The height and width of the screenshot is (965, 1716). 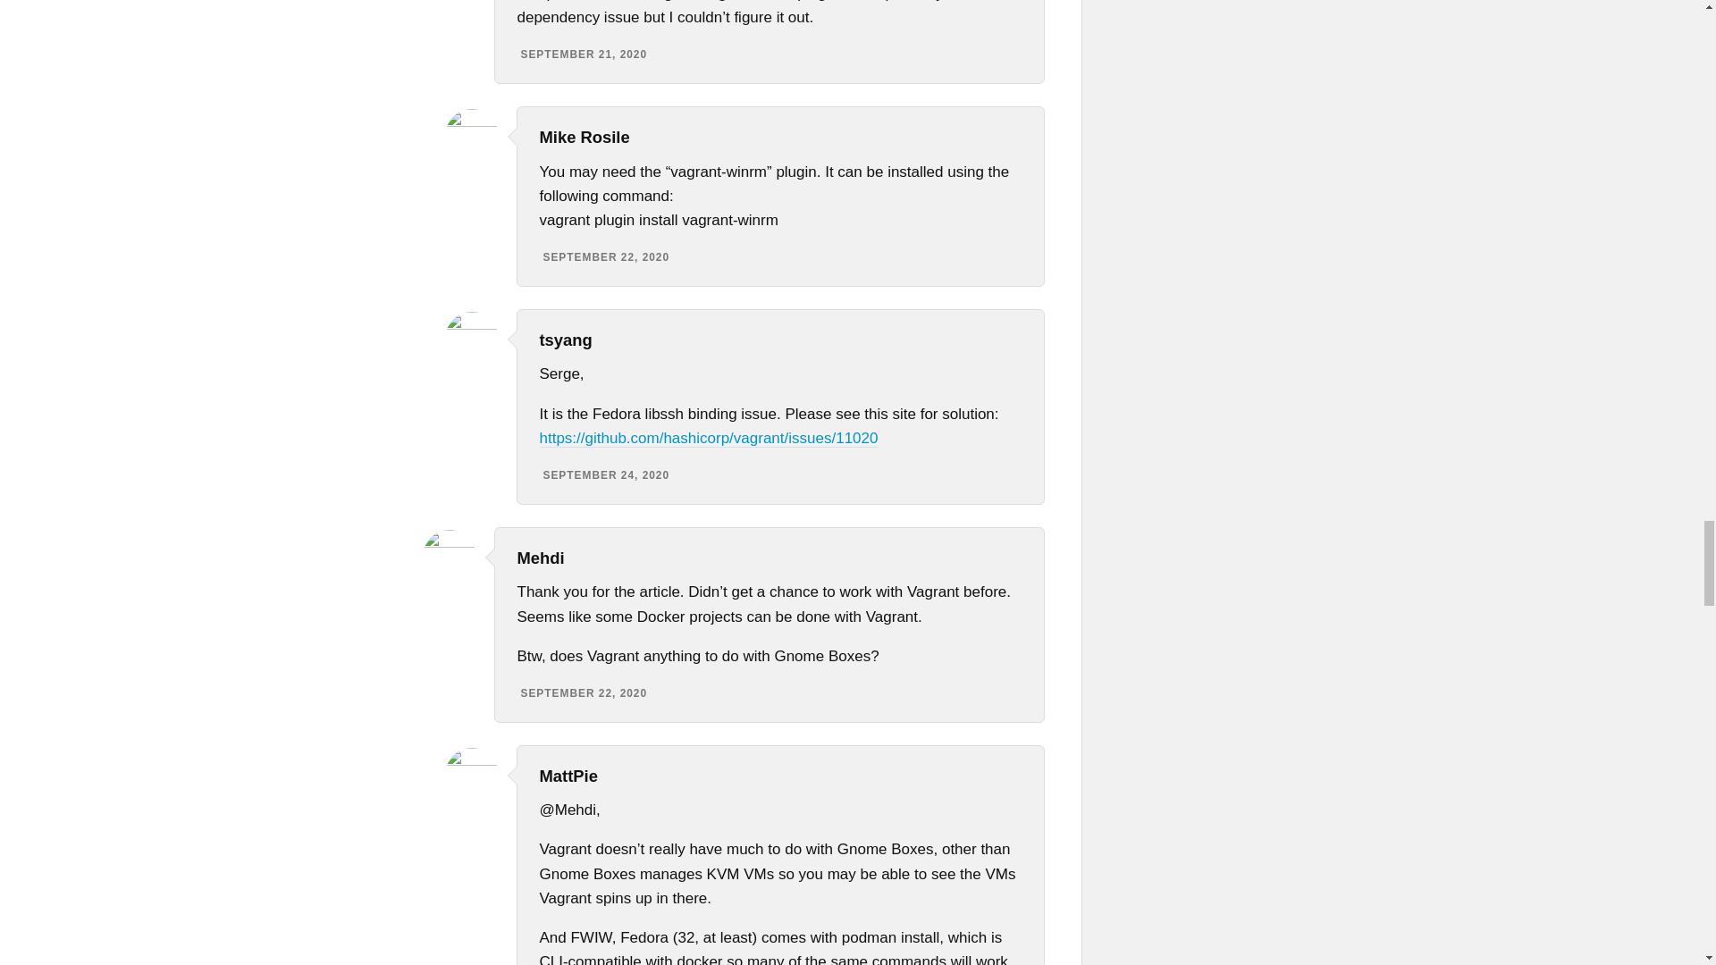 What do you see at coordinates (607, 474) in the screenshot?
I see `September 24, 2020 at 05:23` at bounding box center [607, 474].